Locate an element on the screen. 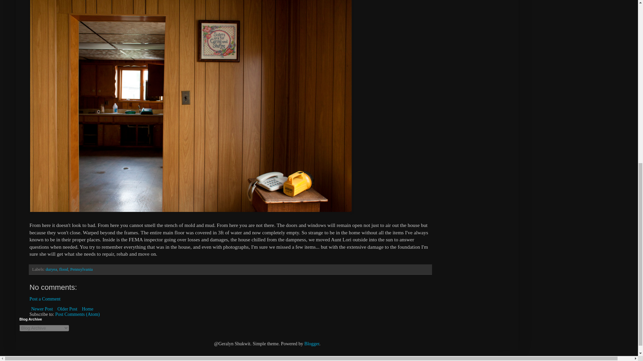 This screenshot has height=361, width=643. flood is located at coordinates (64, 269).